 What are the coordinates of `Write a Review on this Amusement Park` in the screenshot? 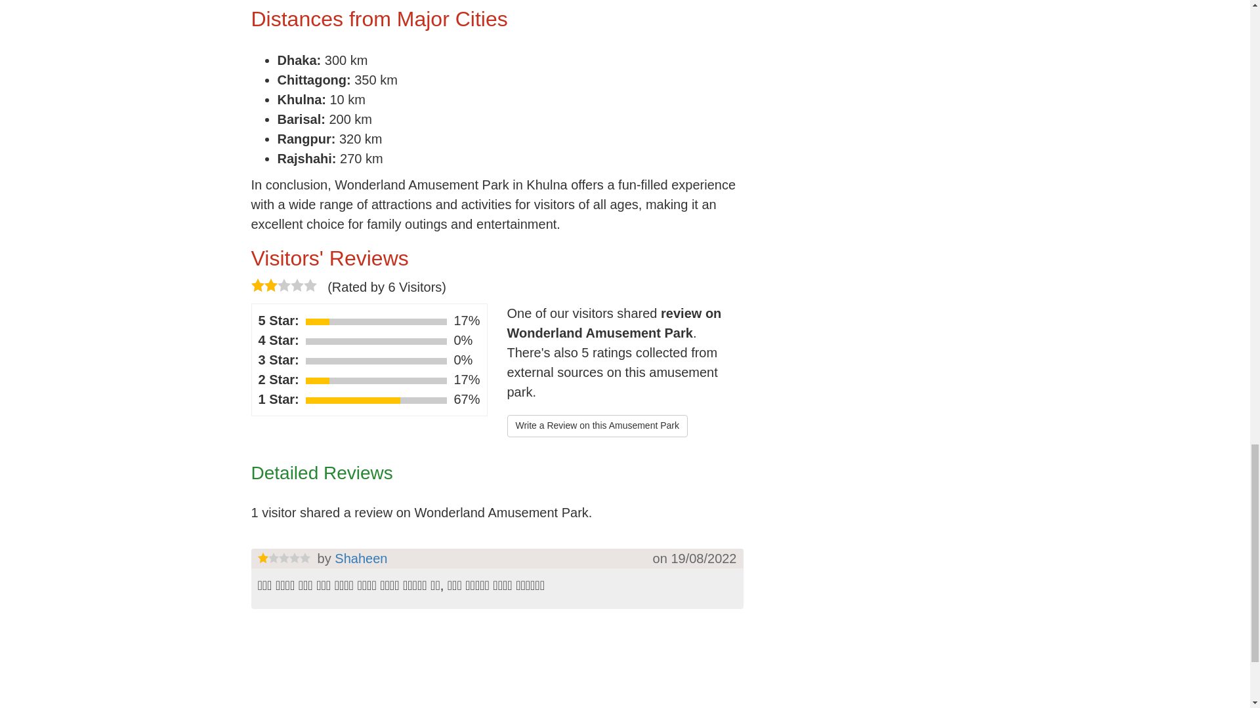 It's located at (597, 426).